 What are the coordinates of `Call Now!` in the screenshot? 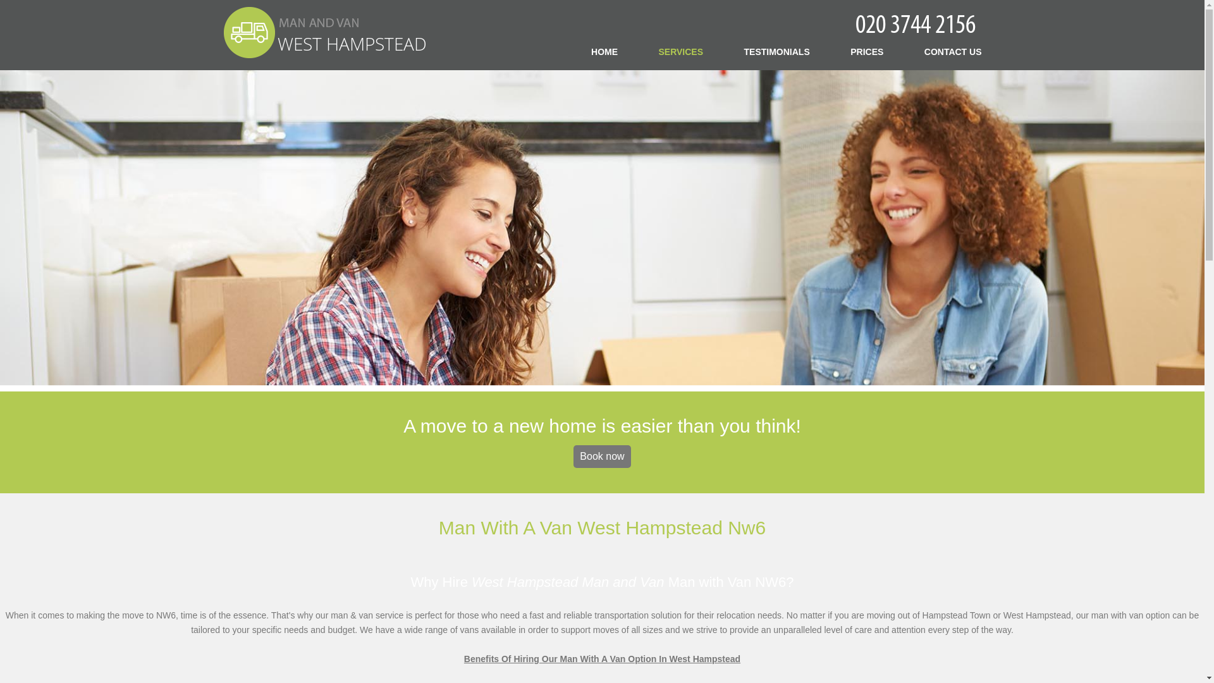 It's located at (917, 23).